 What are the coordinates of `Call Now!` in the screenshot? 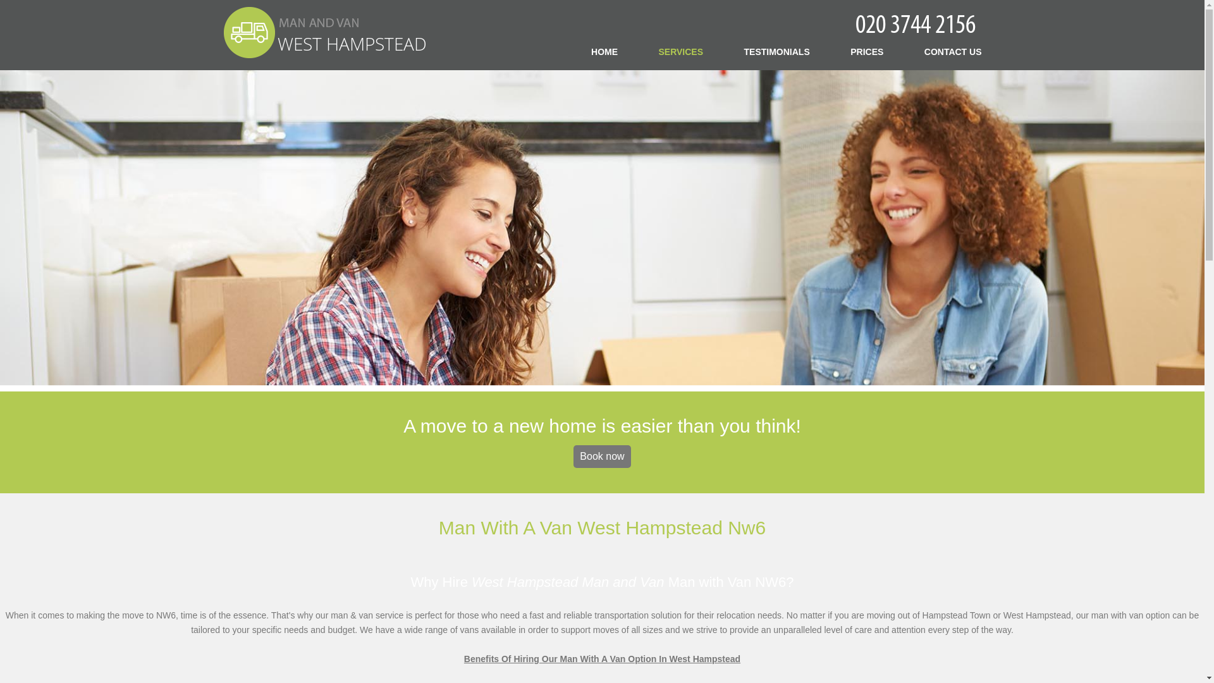 It's located at (917, 23).